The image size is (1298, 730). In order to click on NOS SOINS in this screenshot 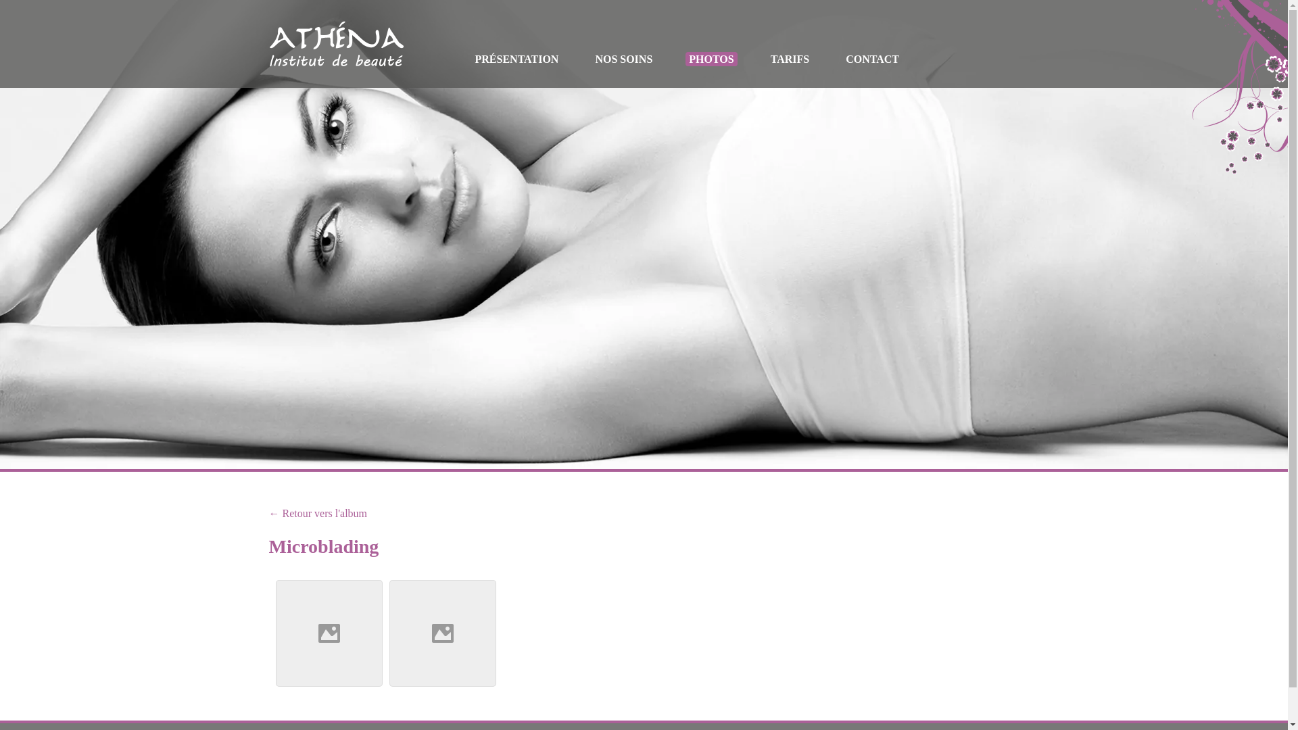, I will do `click(623, 59)`.